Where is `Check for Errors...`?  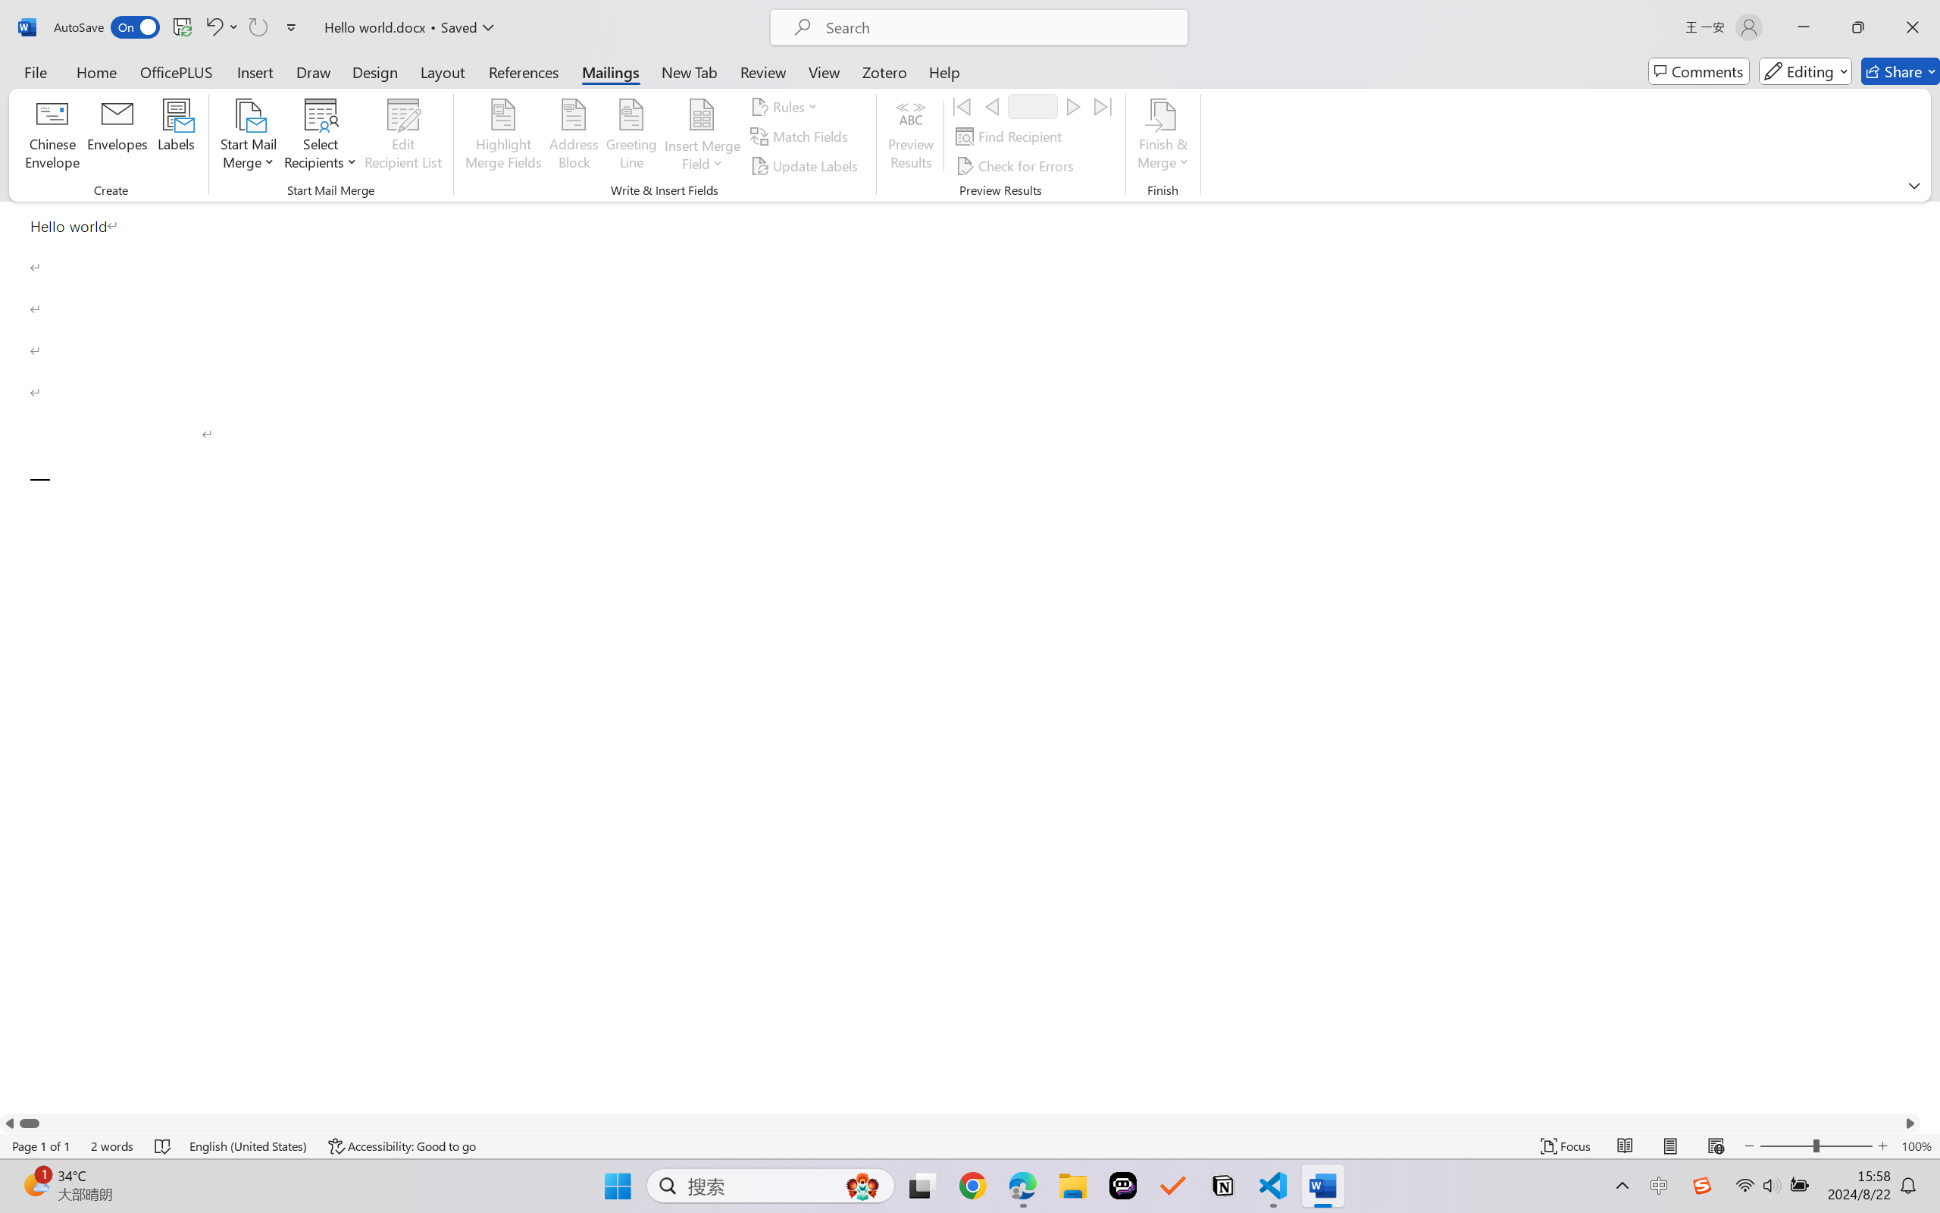
Check for Errors... is located at coordinates (1017, 165).